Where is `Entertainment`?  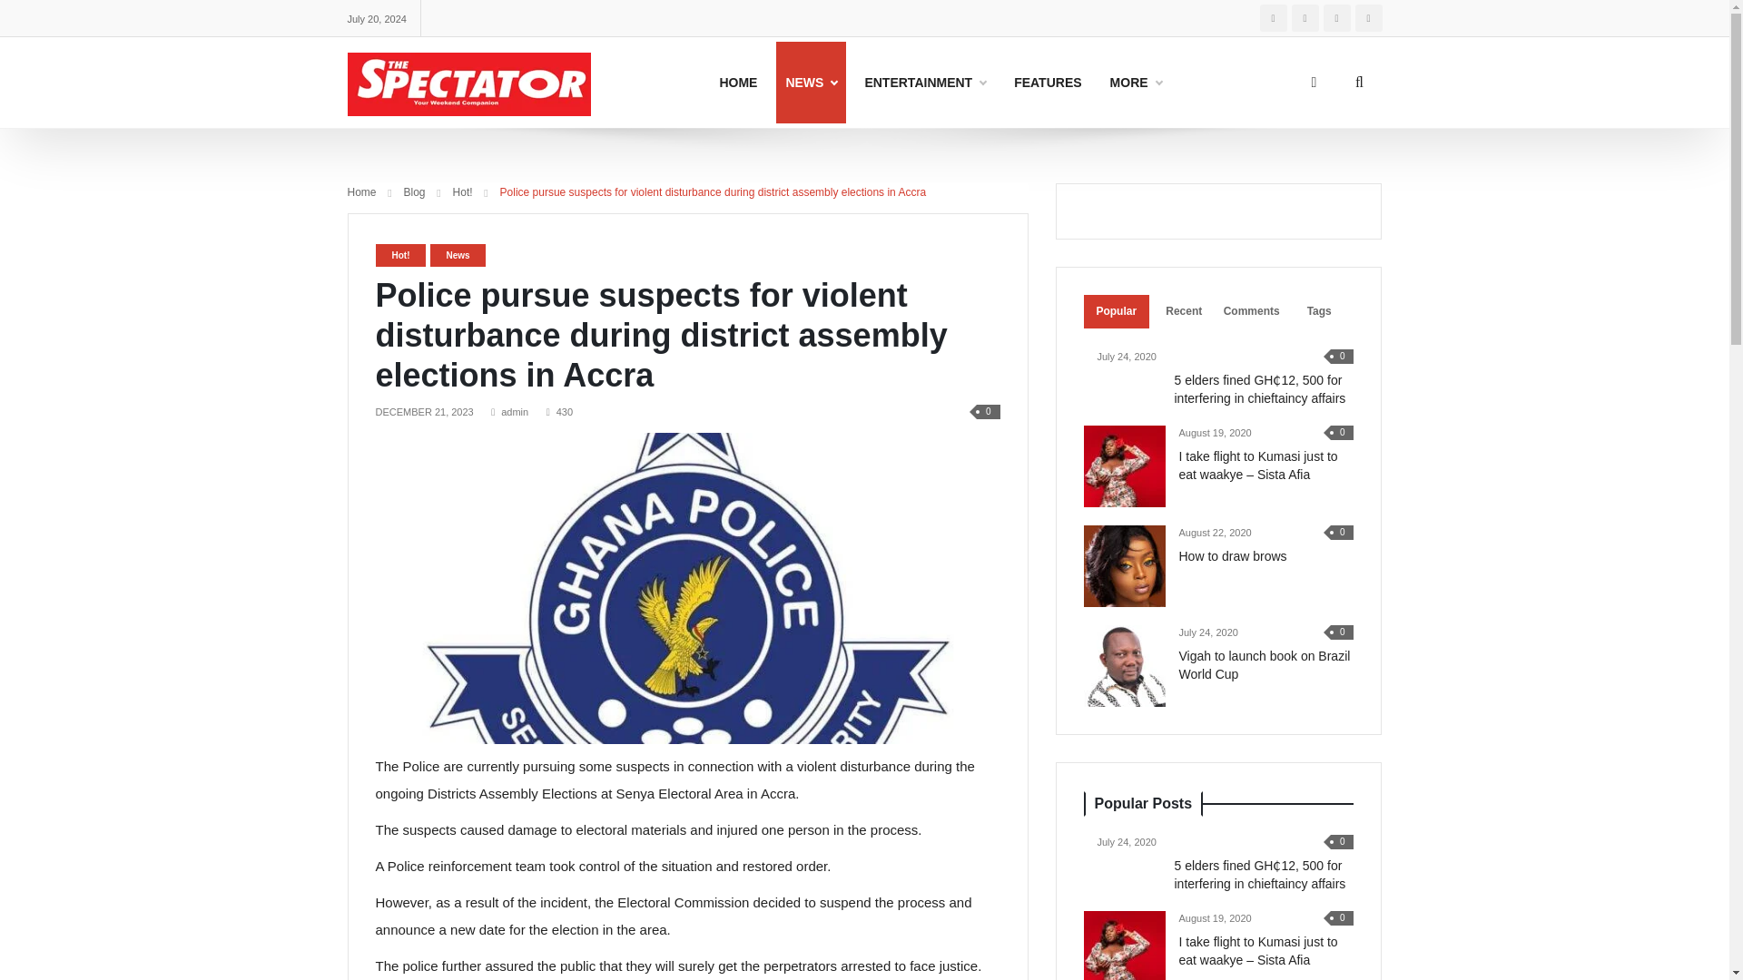
Entertainment is located at coordinates (924, 83).